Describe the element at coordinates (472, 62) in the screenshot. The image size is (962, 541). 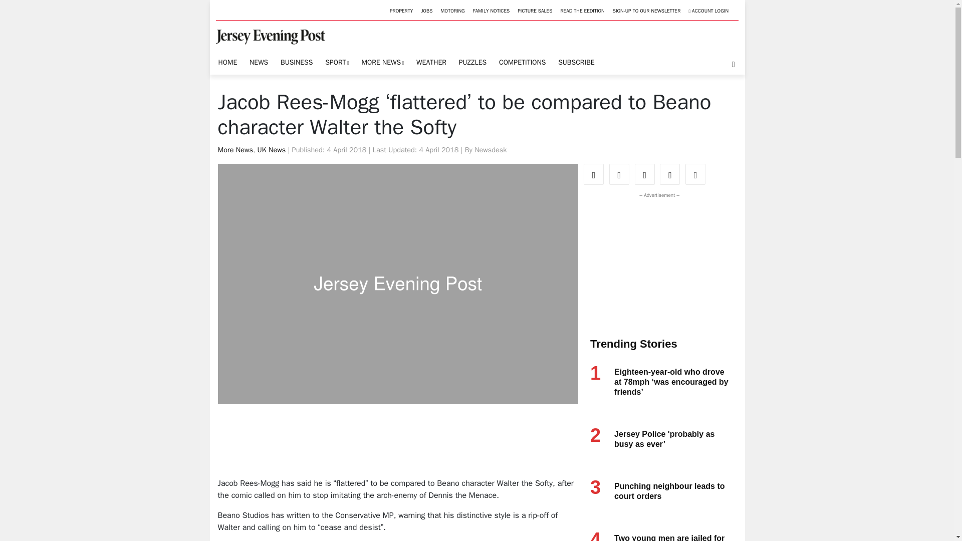
I see `PUZZLES` at that location.